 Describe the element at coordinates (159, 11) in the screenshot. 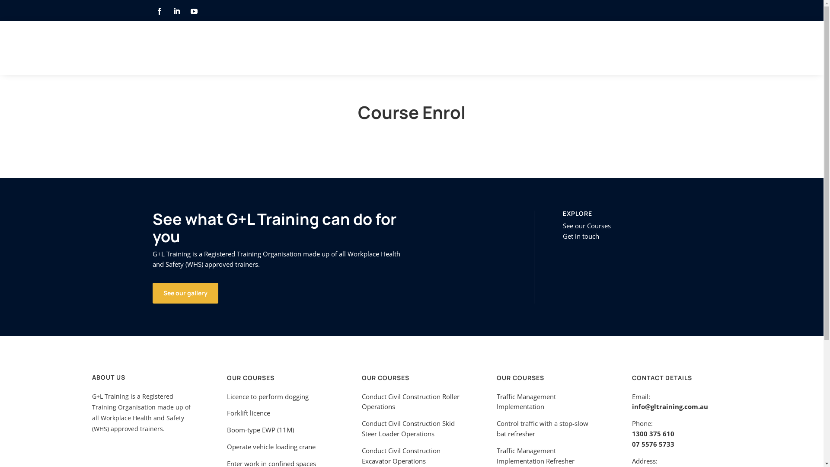

I see `Follow on Facebook` at that location.